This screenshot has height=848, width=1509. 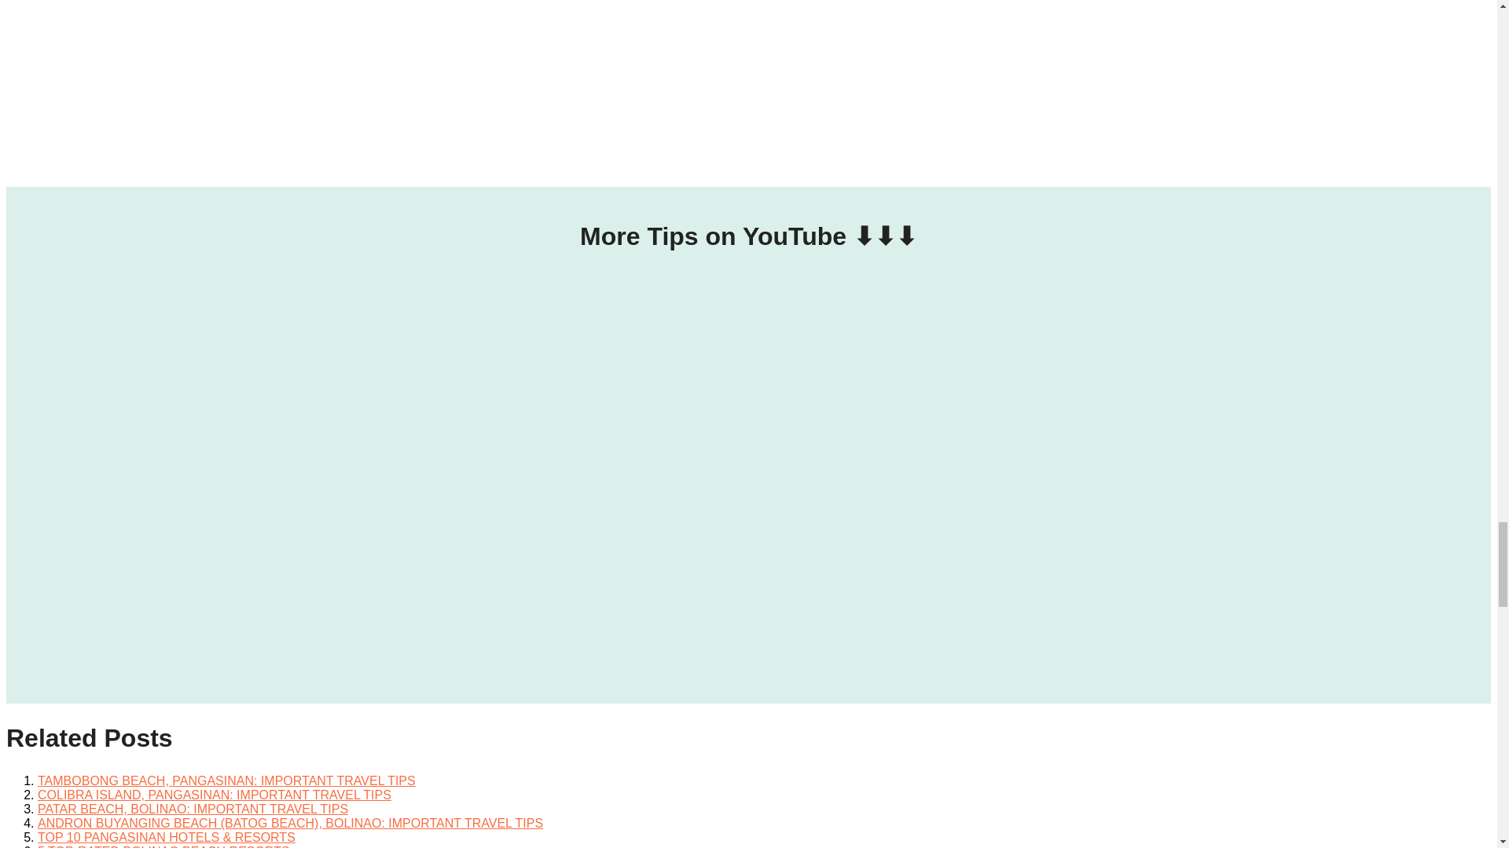 I want to click on TAMBOBONG BEACH, PANGASINAN: IMPORTANT TRAVEL TIPS, so click(x=226, y=780).